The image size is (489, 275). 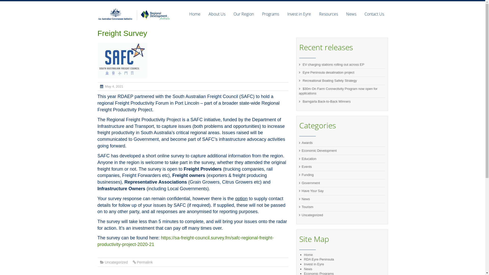 I want to click on Funding, so click(x=308, y=175).